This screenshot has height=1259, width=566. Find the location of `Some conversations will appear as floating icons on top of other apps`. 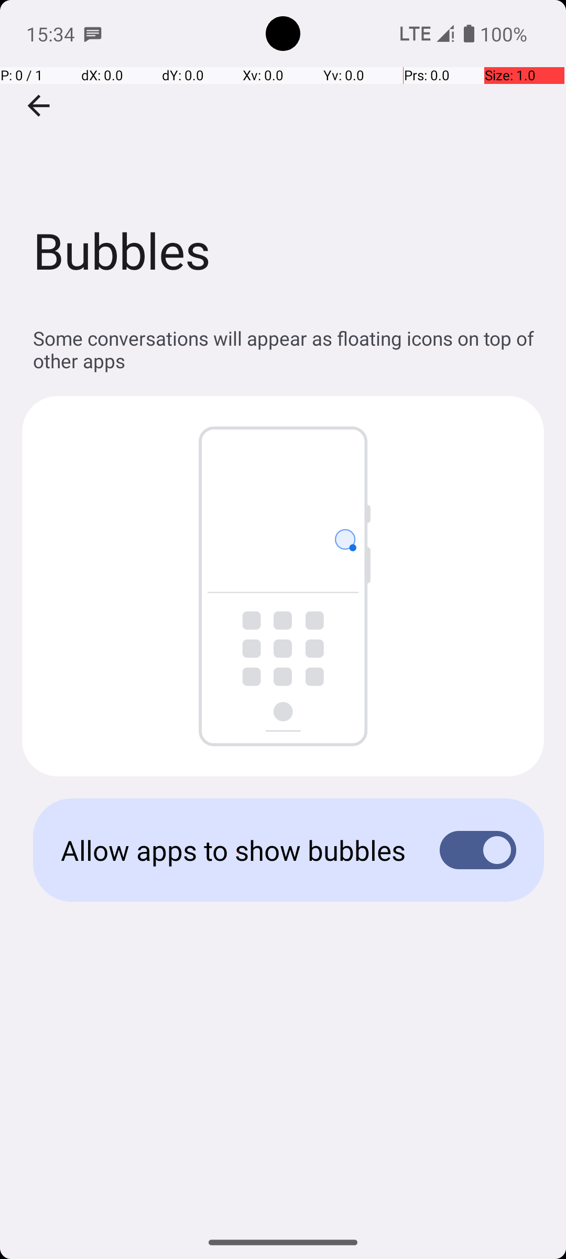

Some conversations will appear as floating icons on top of other apps is located at coordinates (288, 349).